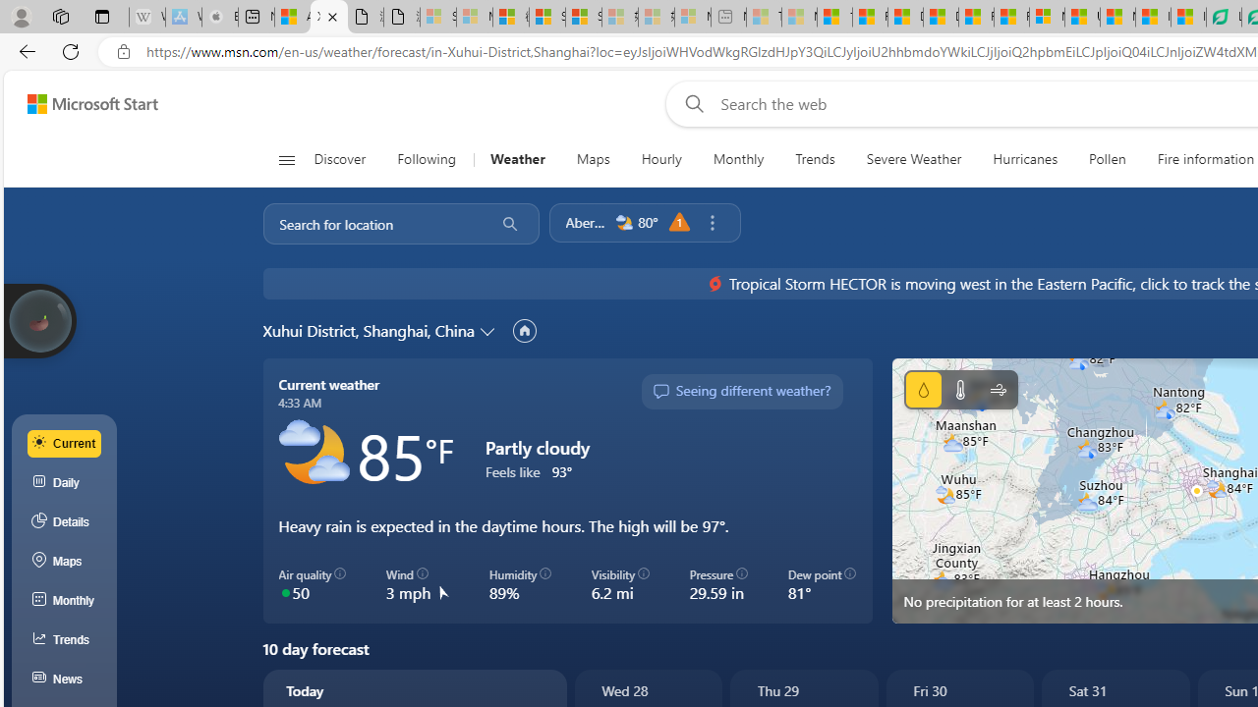 This screenshot has width=1258, height=707. What do you see at coordinates (287, 159) in the screenshot?
I see `Open navigation menu` at bounding box center [287, 159].